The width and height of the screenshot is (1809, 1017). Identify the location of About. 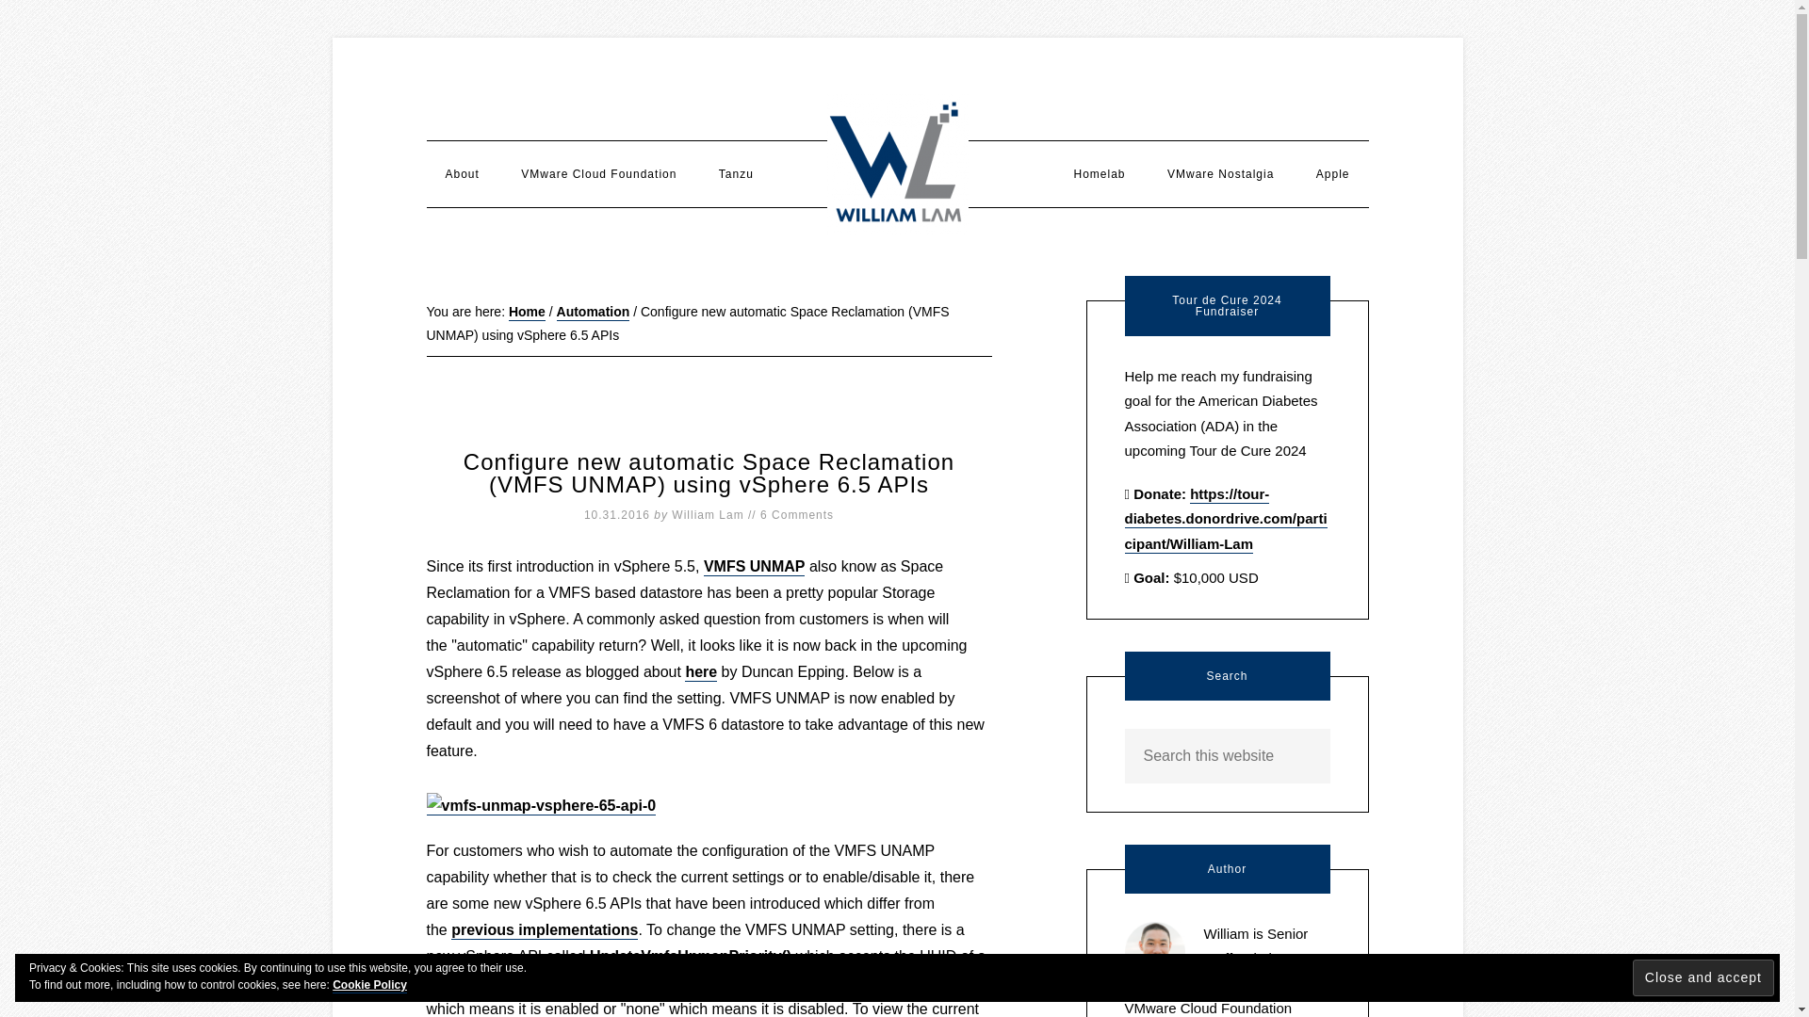
(462, 174).